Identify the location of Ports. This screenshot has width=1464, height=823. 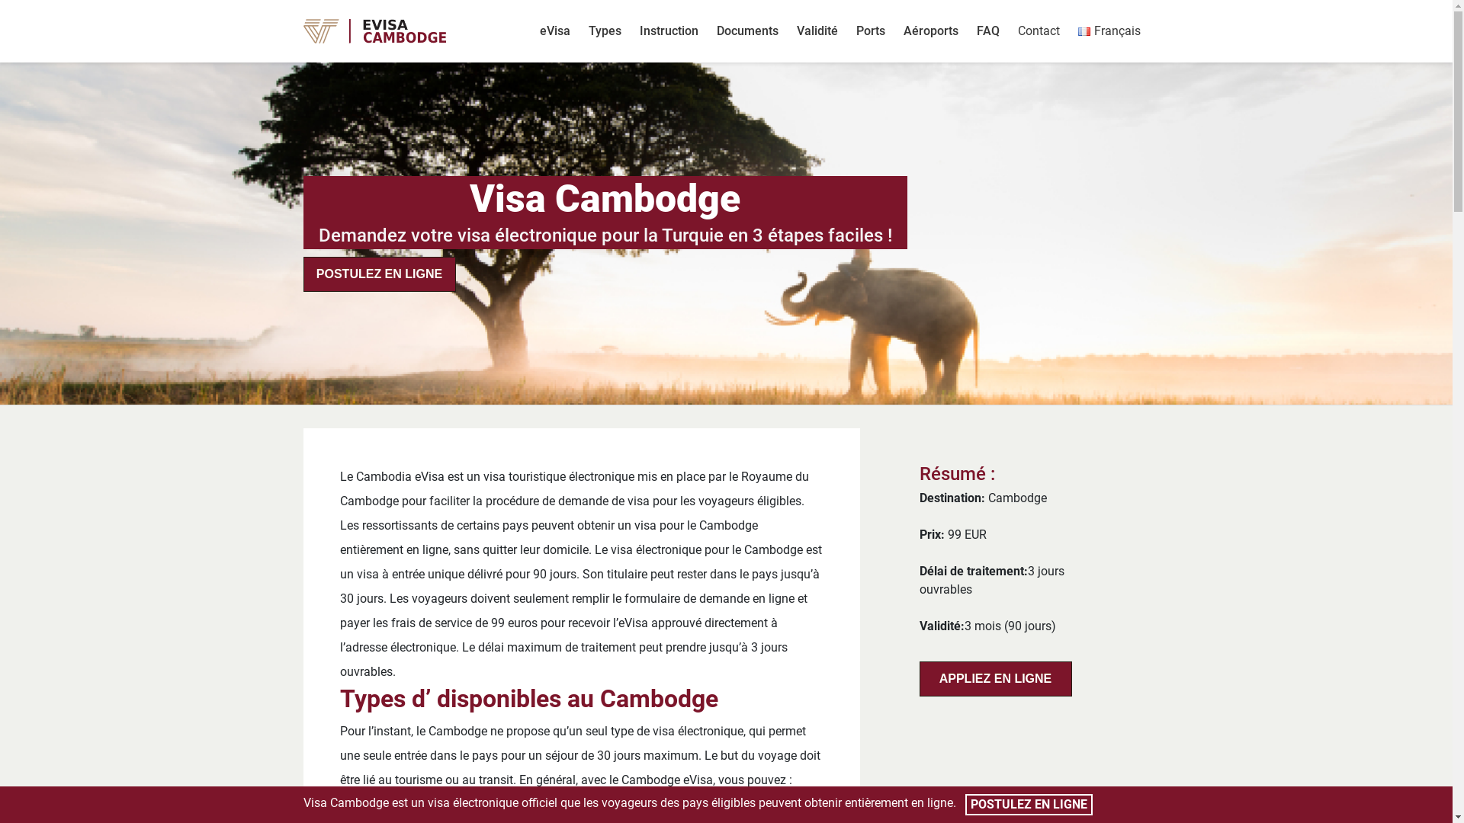
(871, 31).